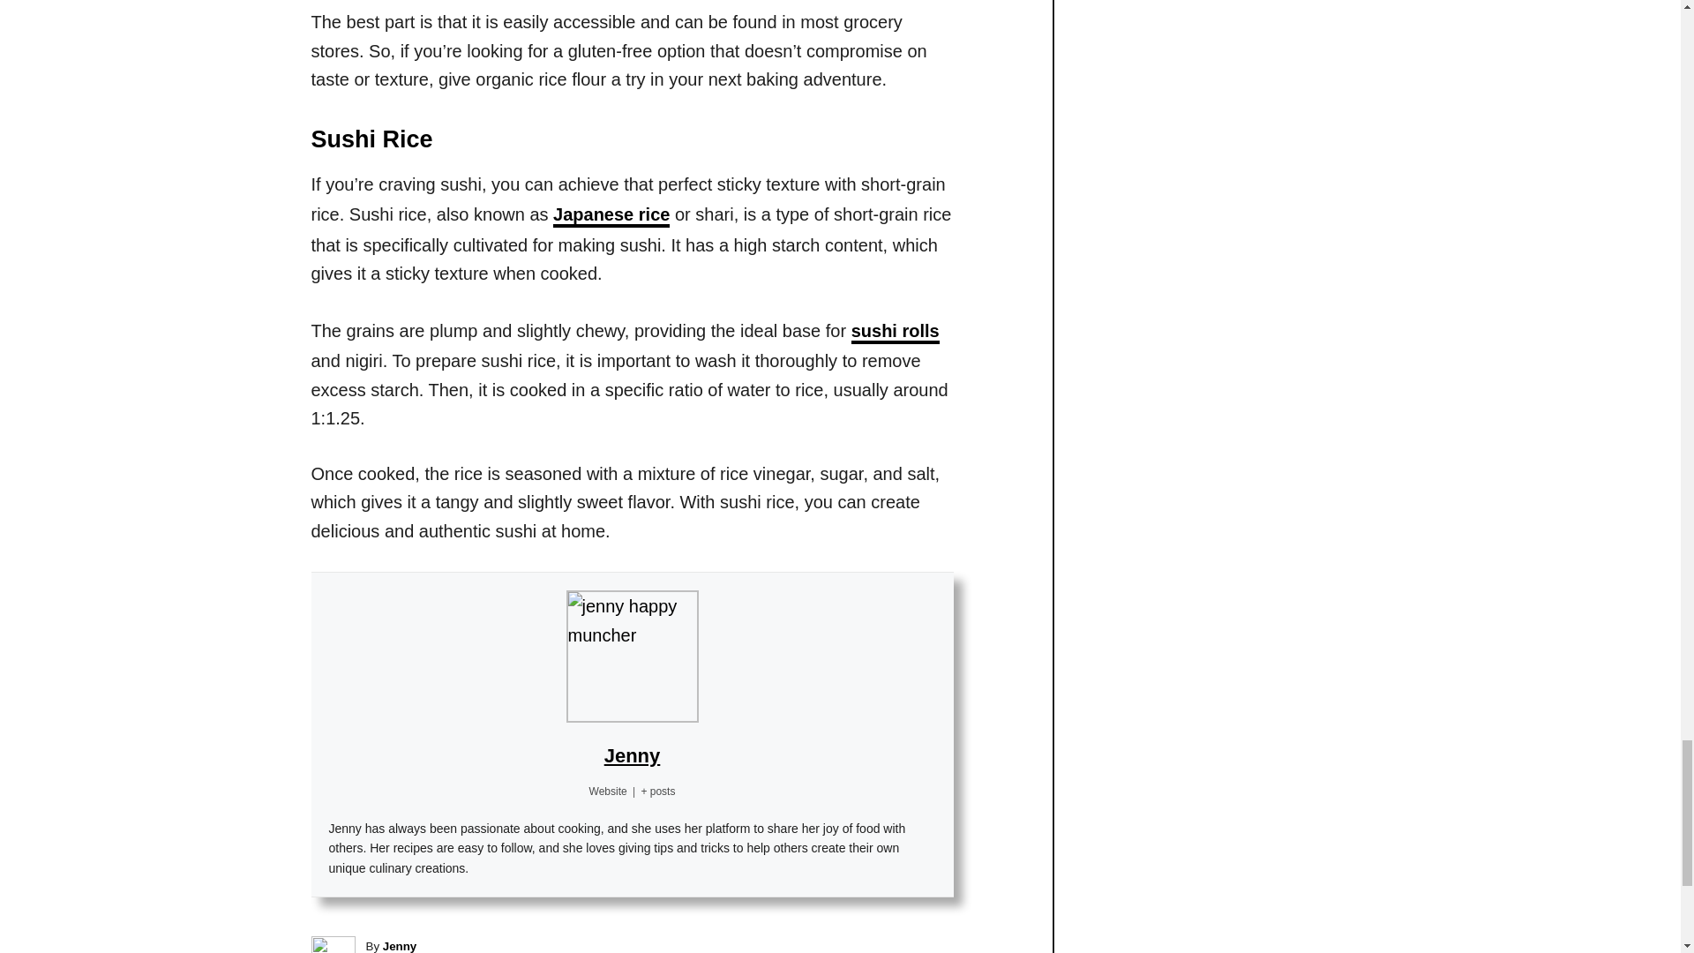  What do you see at coordinates (632, 755) in the screenshot?
I see `Jenny` at bounding box center [632, 755].